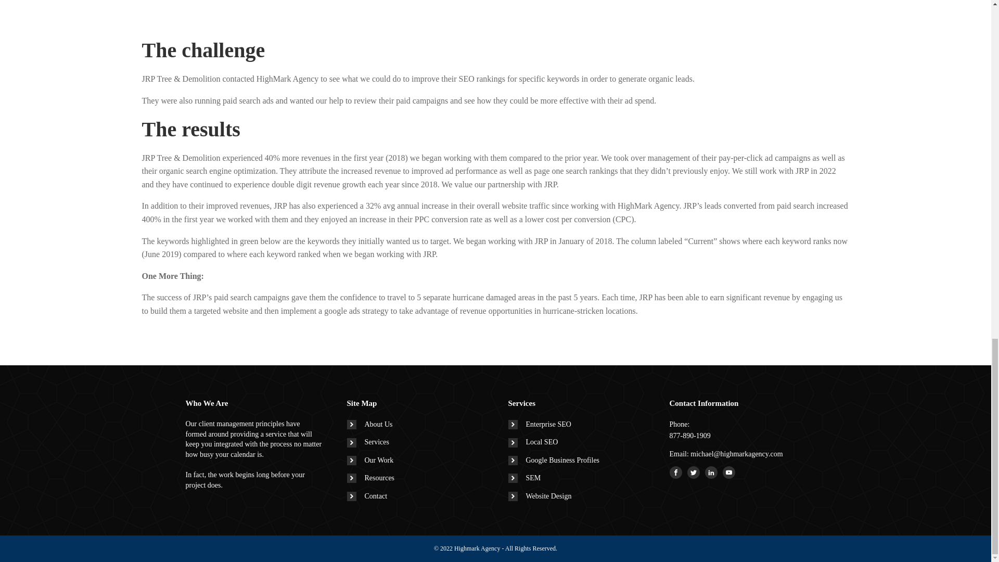  I want to click on Google Business Profiles, so click(554, 460).